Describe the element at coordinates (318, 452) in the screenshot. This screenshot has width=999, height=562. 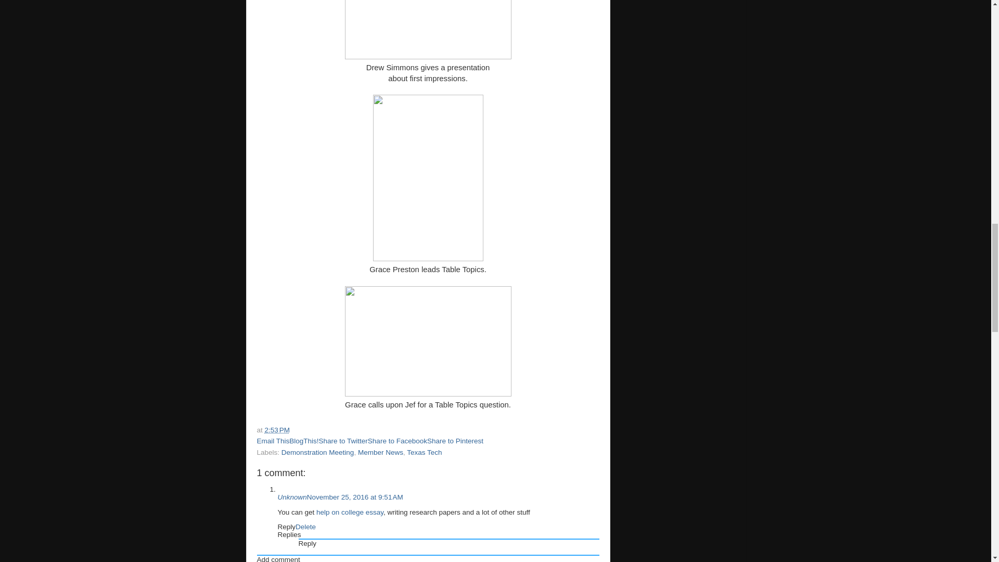
I see `Demonstration Meeting` at that location.